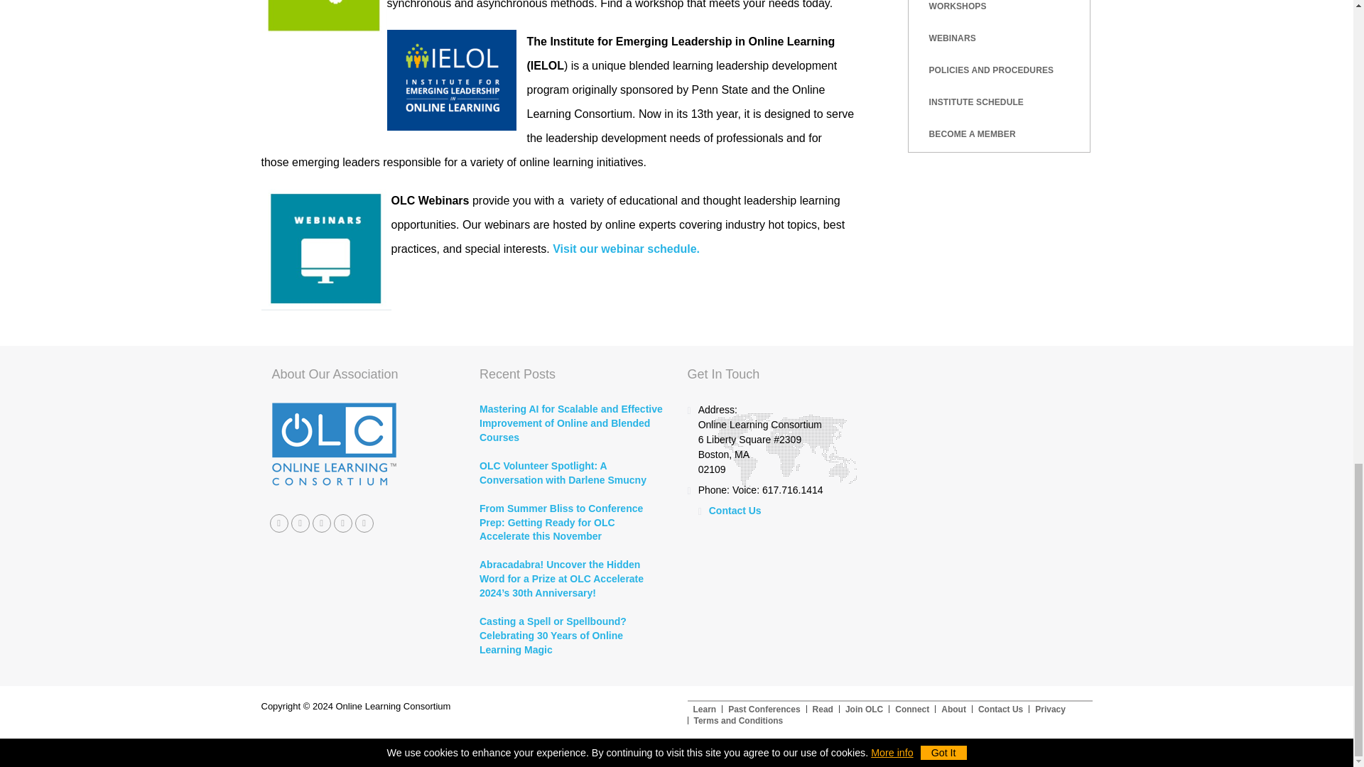  Describe the element at coordinates (321, 523) in the screenshot. I see `instagram` at that location.